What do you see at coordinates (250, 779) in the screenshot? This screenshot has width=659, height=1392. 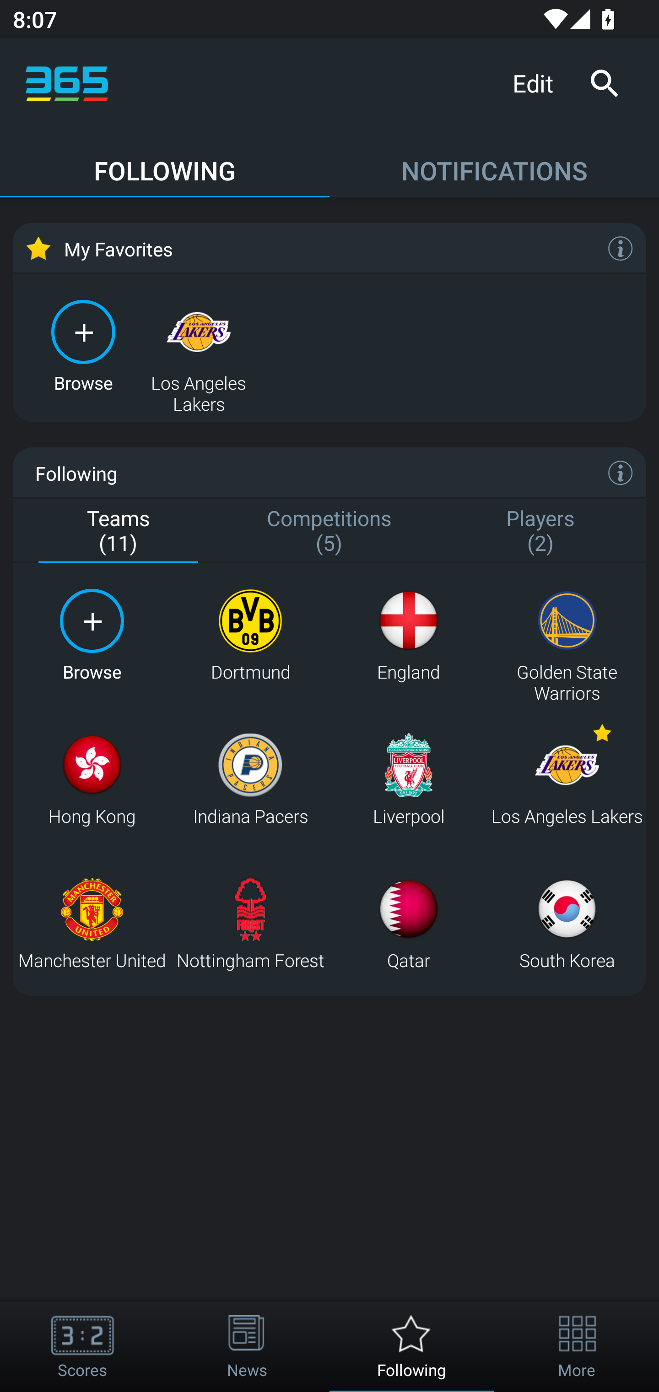 I see `Indiana Pacers` at bounding box center [250, 779].